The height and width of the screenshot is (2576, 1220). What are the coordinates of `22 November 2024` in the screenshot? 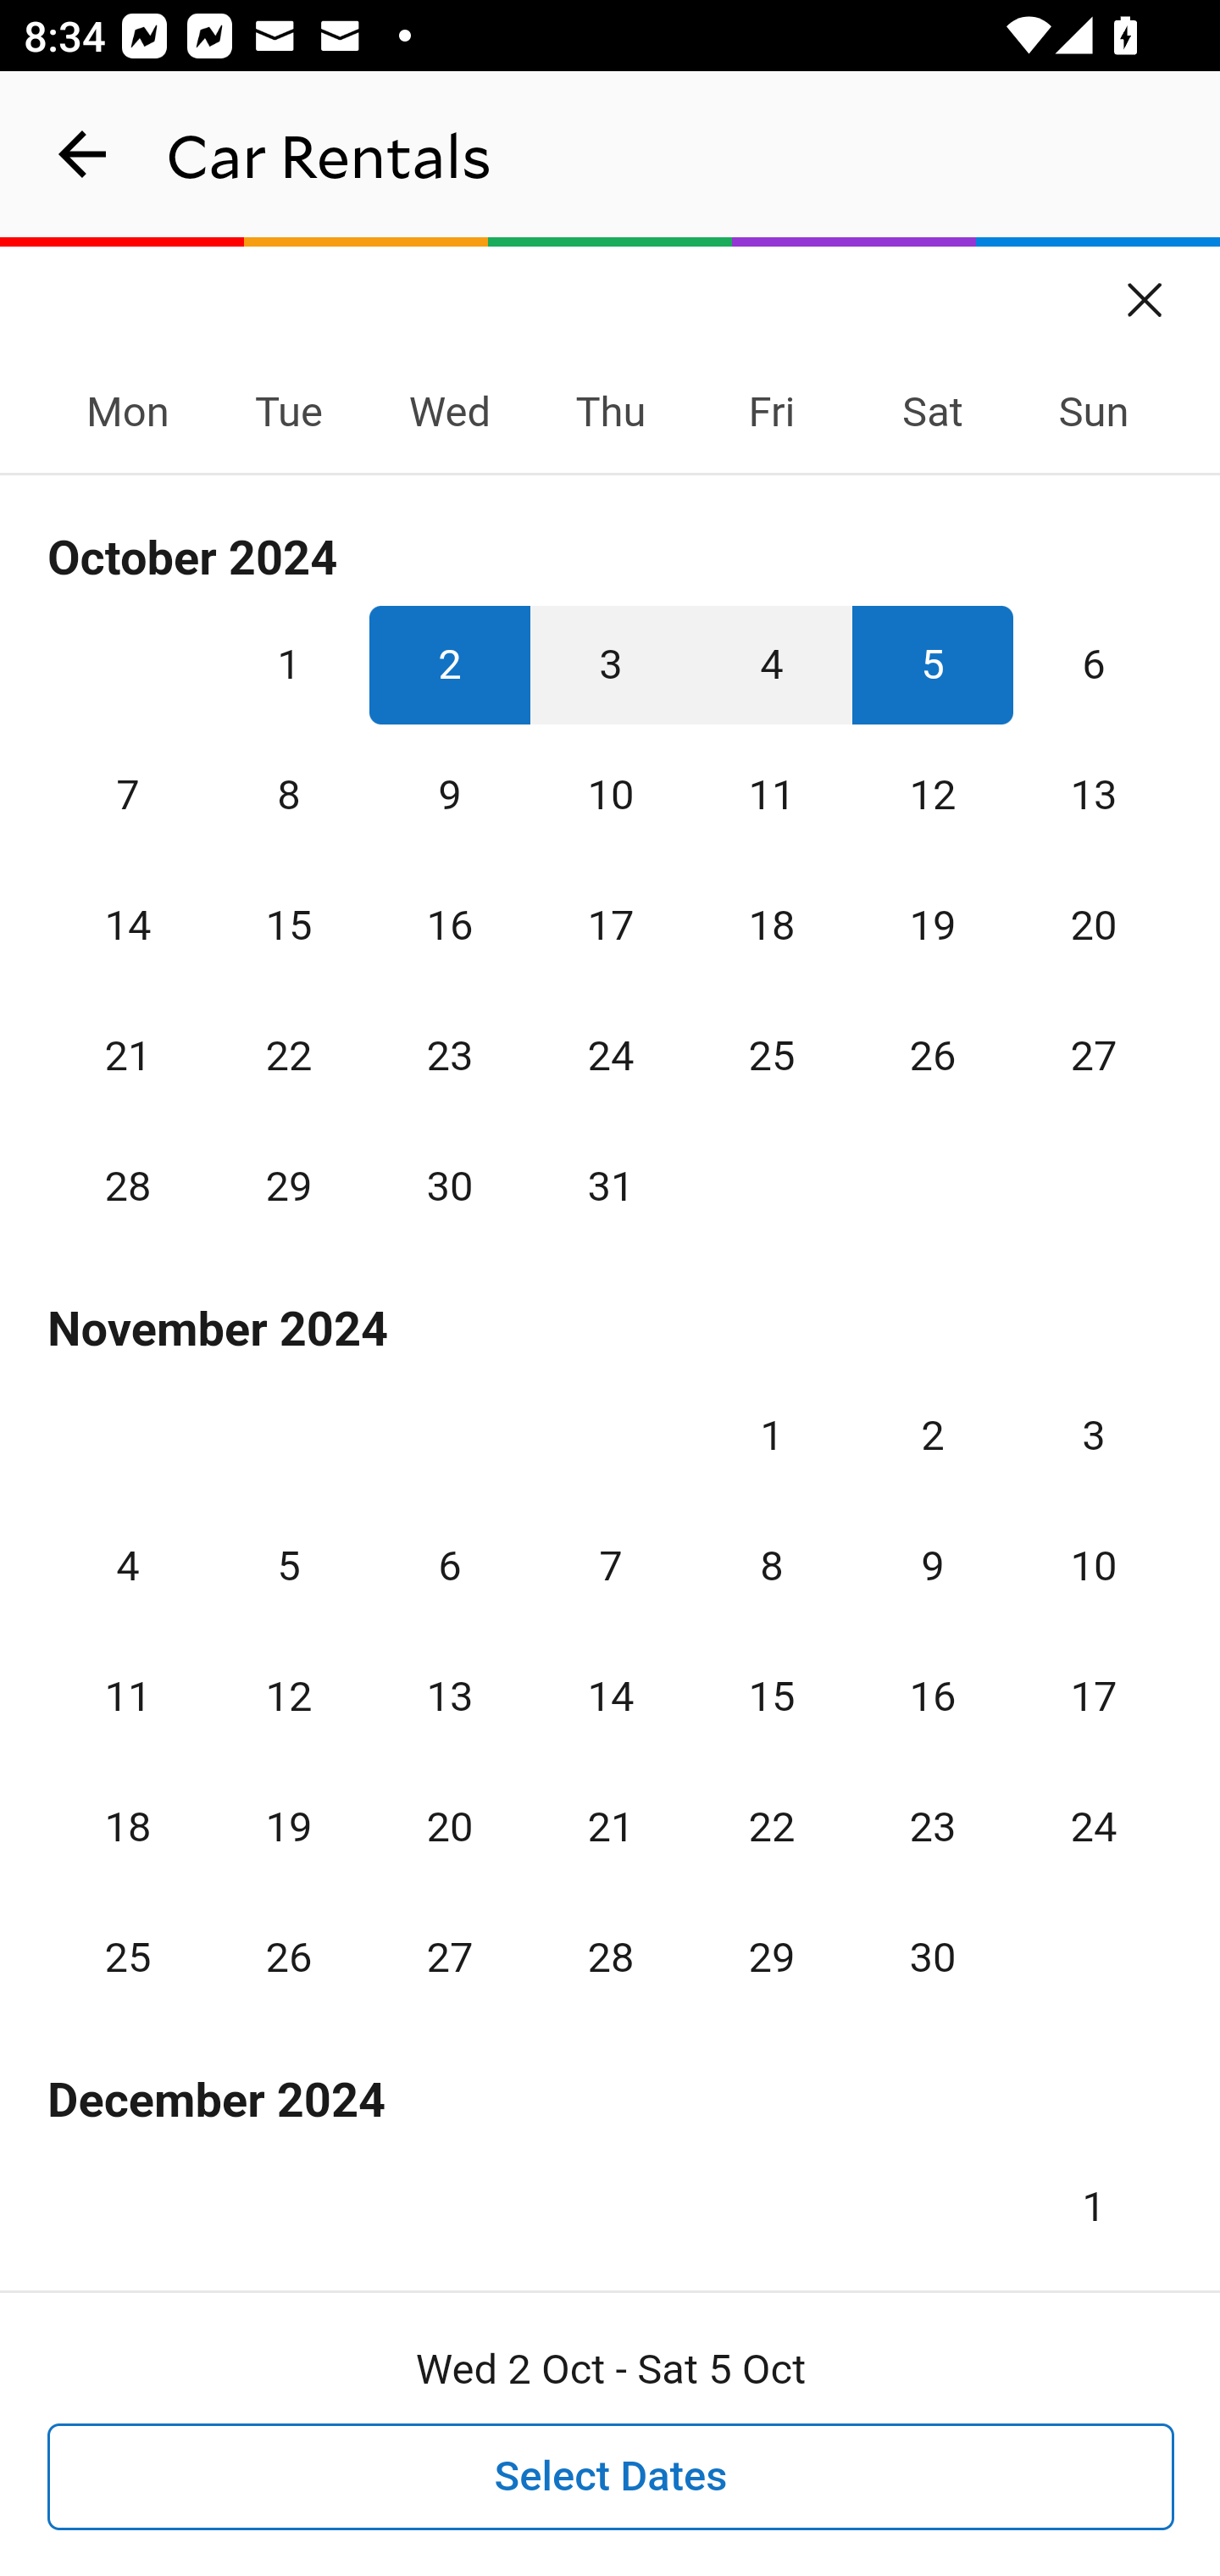 It's located at (772, 1827).